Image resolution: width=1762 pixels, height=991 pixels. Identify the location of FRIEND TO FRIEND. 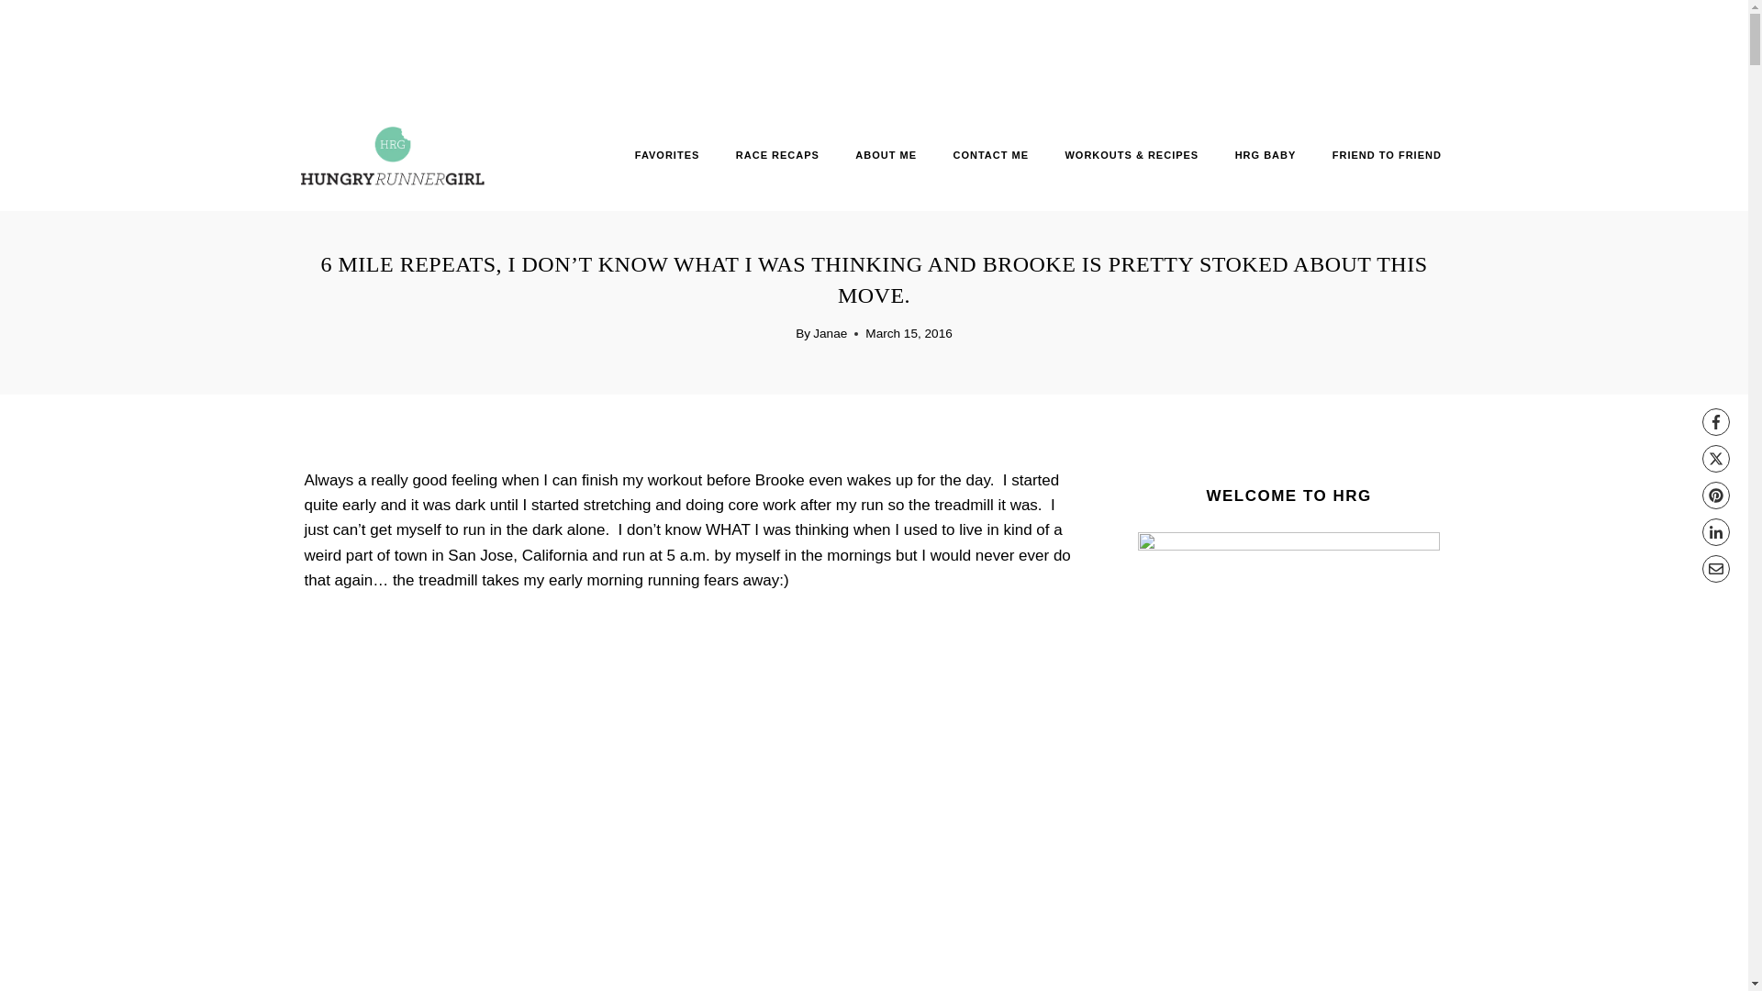
(1386, 156).